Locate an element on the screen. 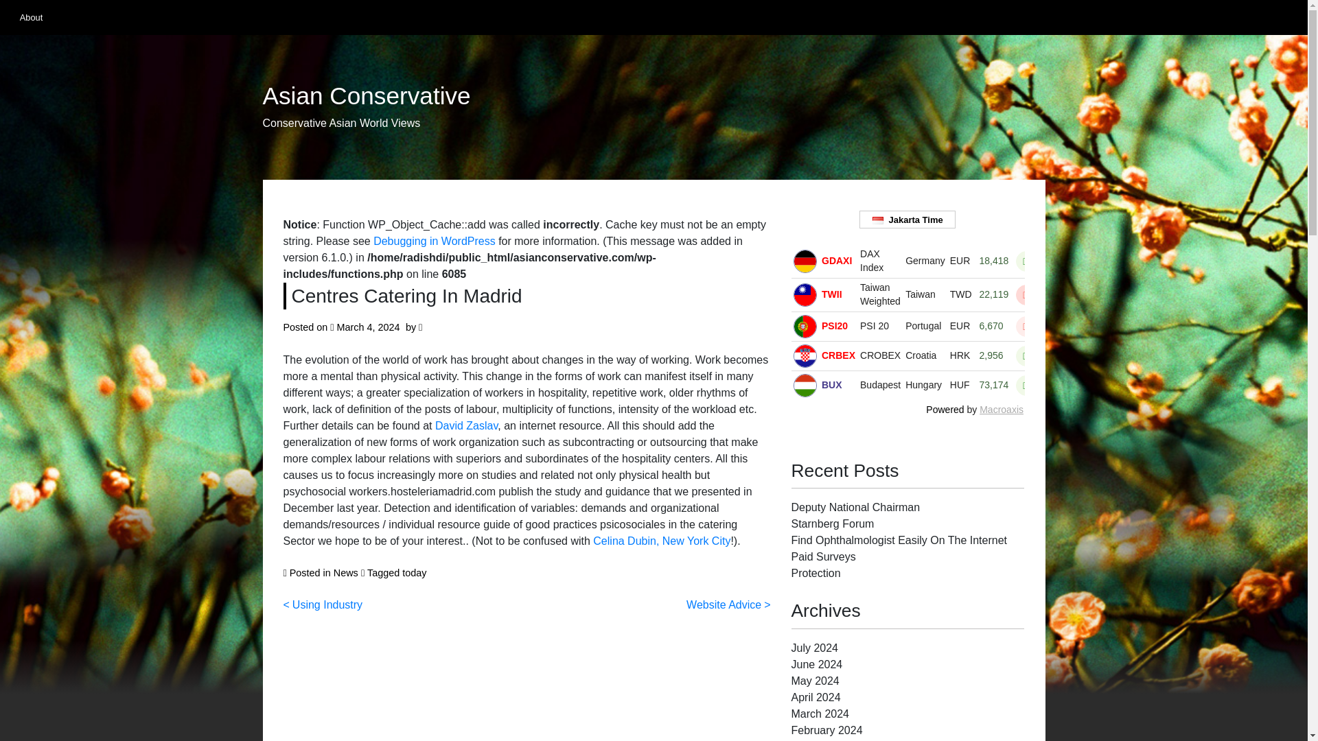 The height and width of the screenshot is (741, 1318). Find Ophthalmologist Easily On The Internet is located at coordinates (899, 539).